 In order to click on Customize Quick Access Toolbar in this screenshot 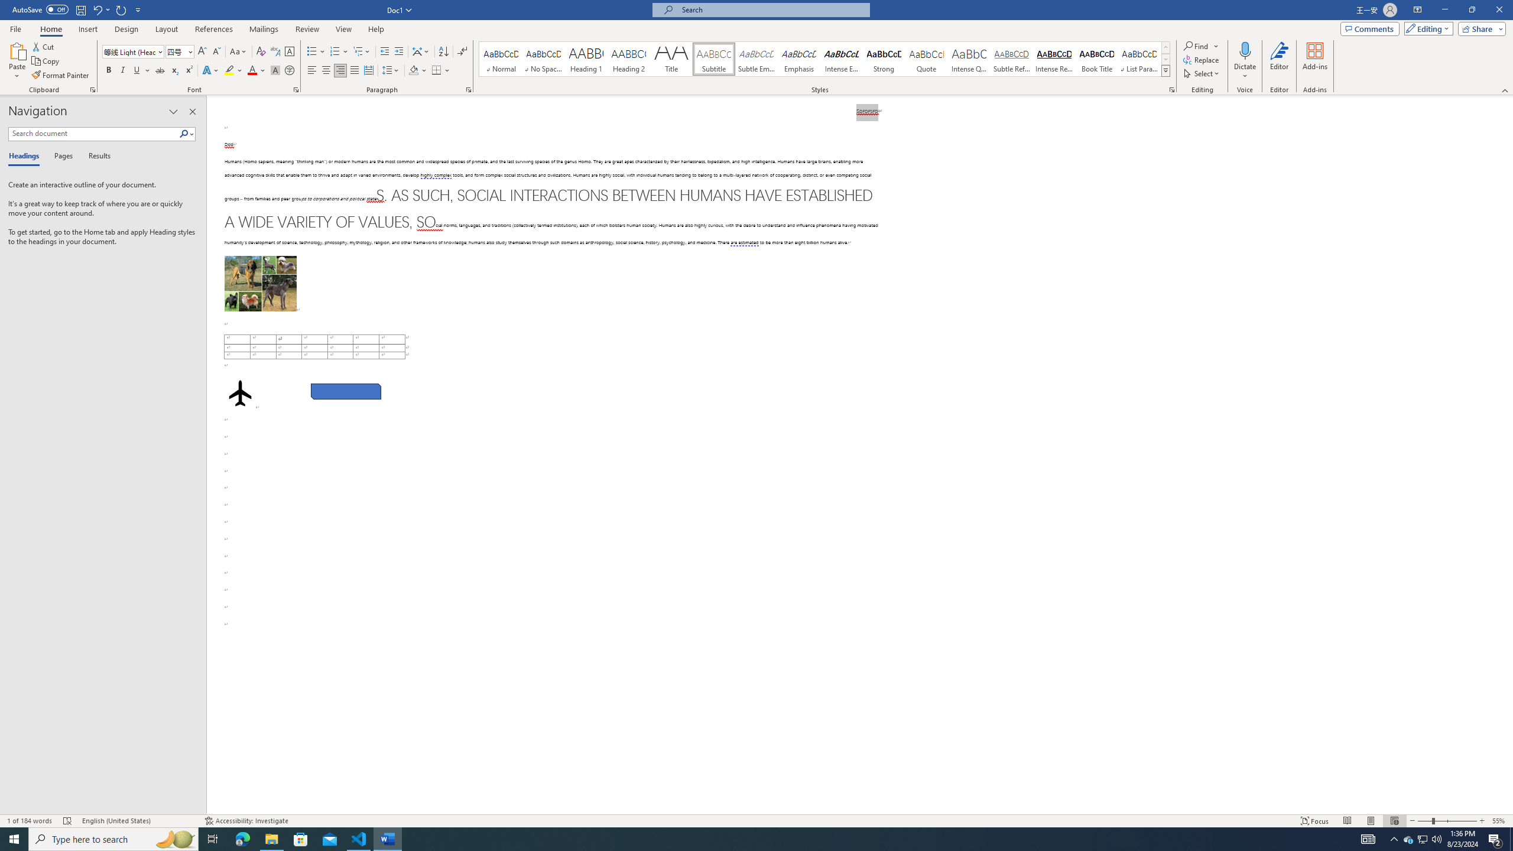, I will do `click(138, 9)`.